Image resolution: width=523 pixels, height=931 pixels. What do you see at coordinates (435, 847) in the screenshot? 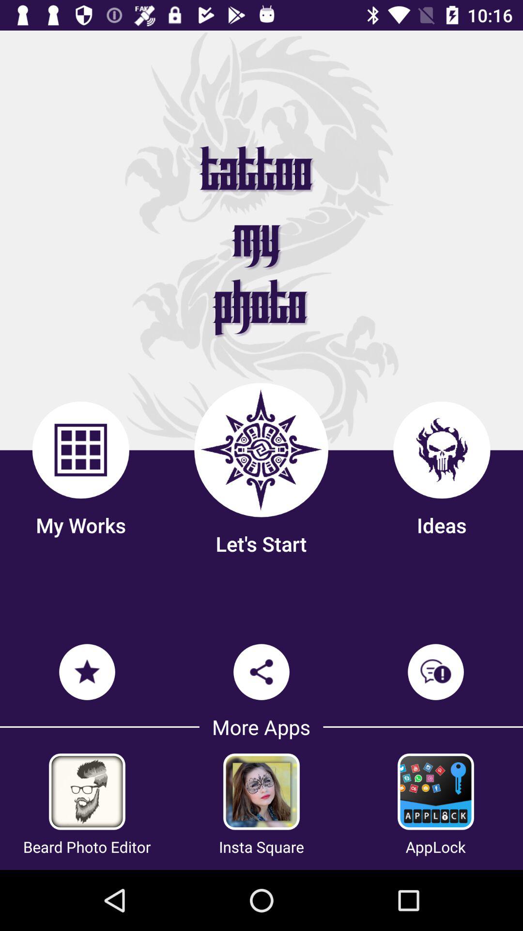
I see `jump until applock icon` at bounding box center [435, 847].